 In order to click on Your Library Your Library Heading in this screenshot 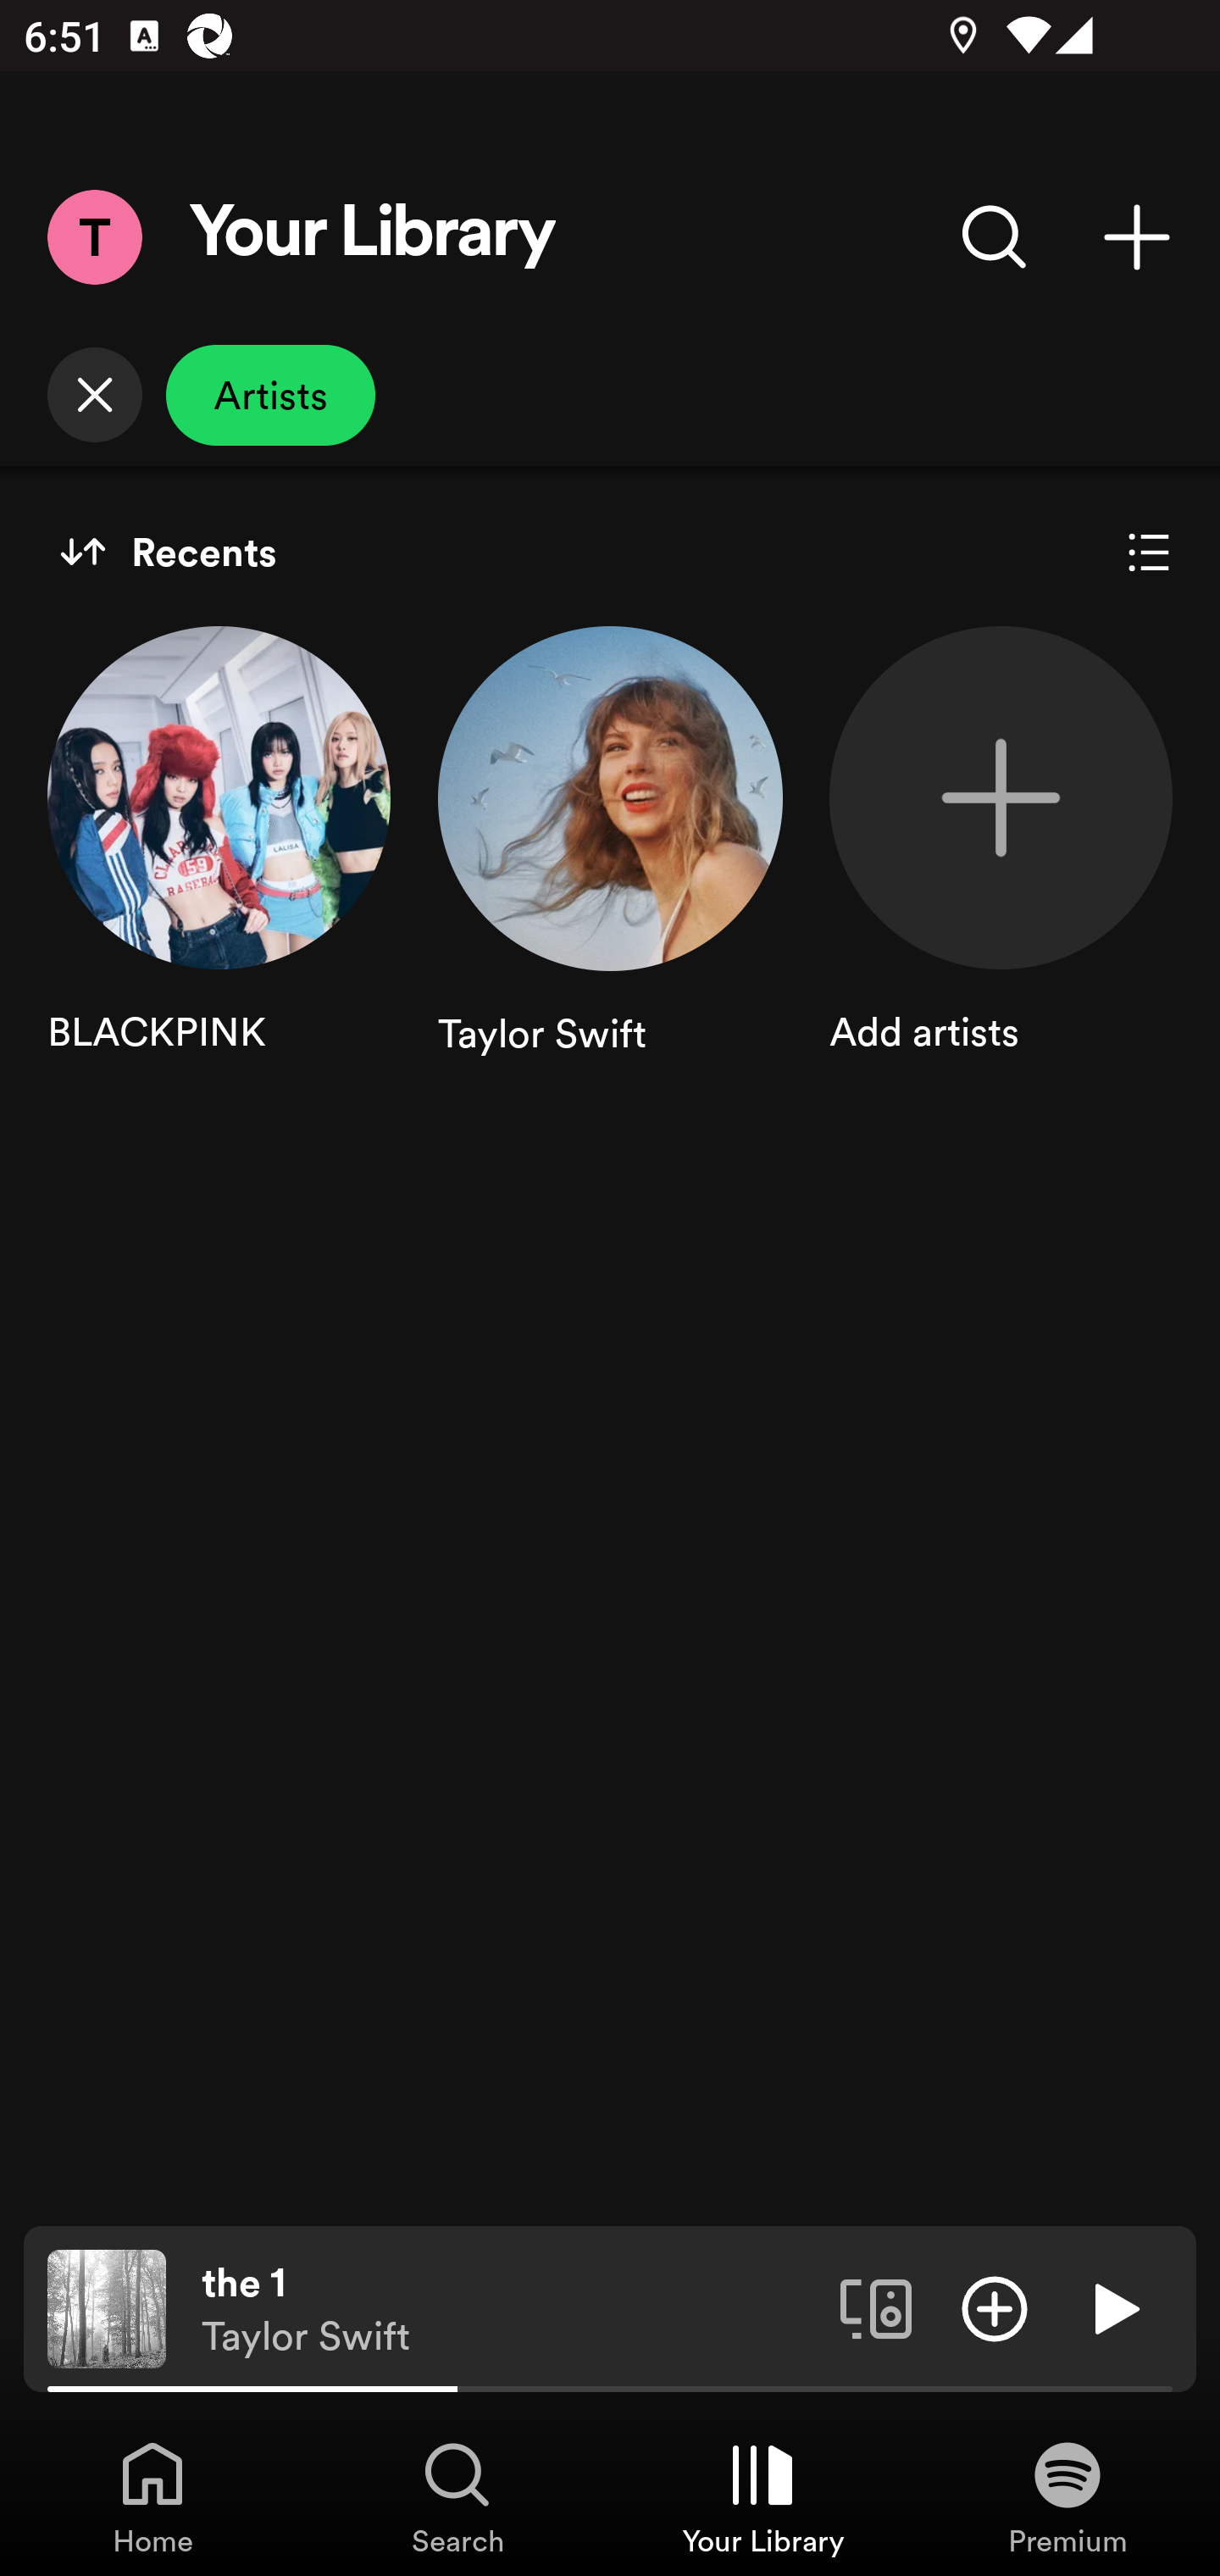, I will do `click(373, 237)`.